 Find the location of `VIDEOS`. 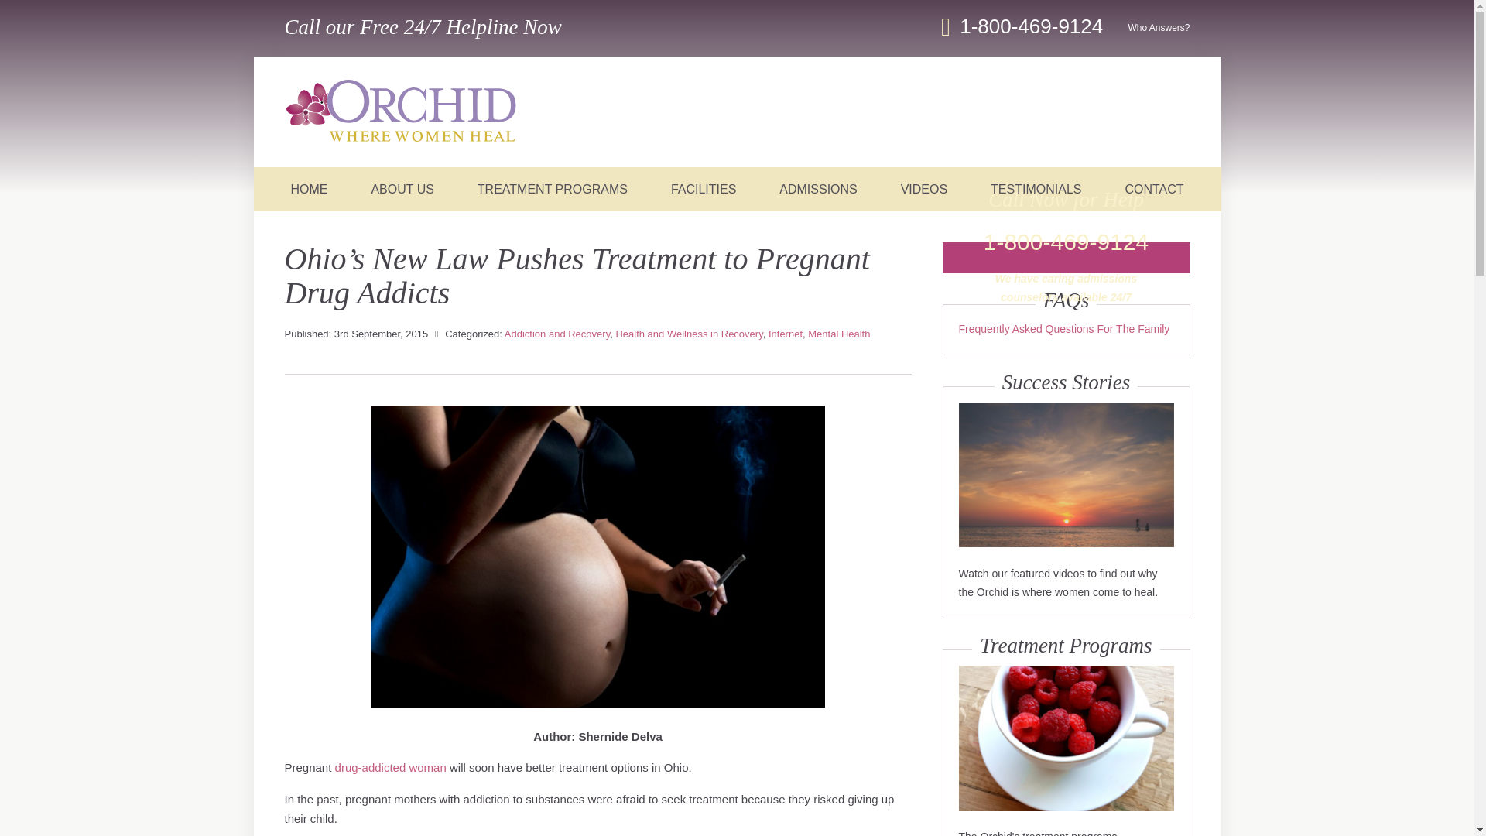

VIDEOS is located at coordinates (924, 189).